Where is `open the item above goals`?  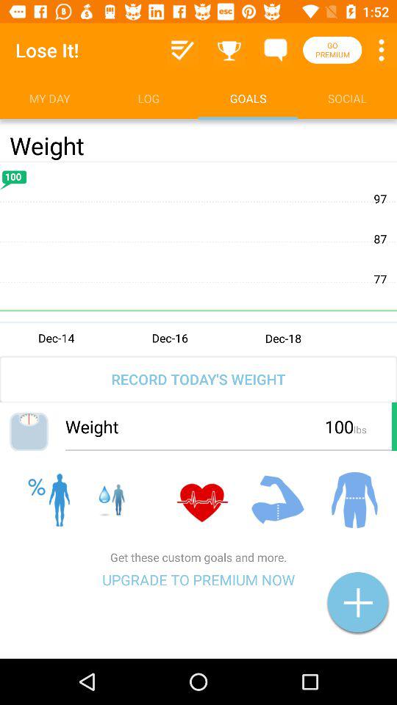 open the item above goals is located at coordinates (229, 50).